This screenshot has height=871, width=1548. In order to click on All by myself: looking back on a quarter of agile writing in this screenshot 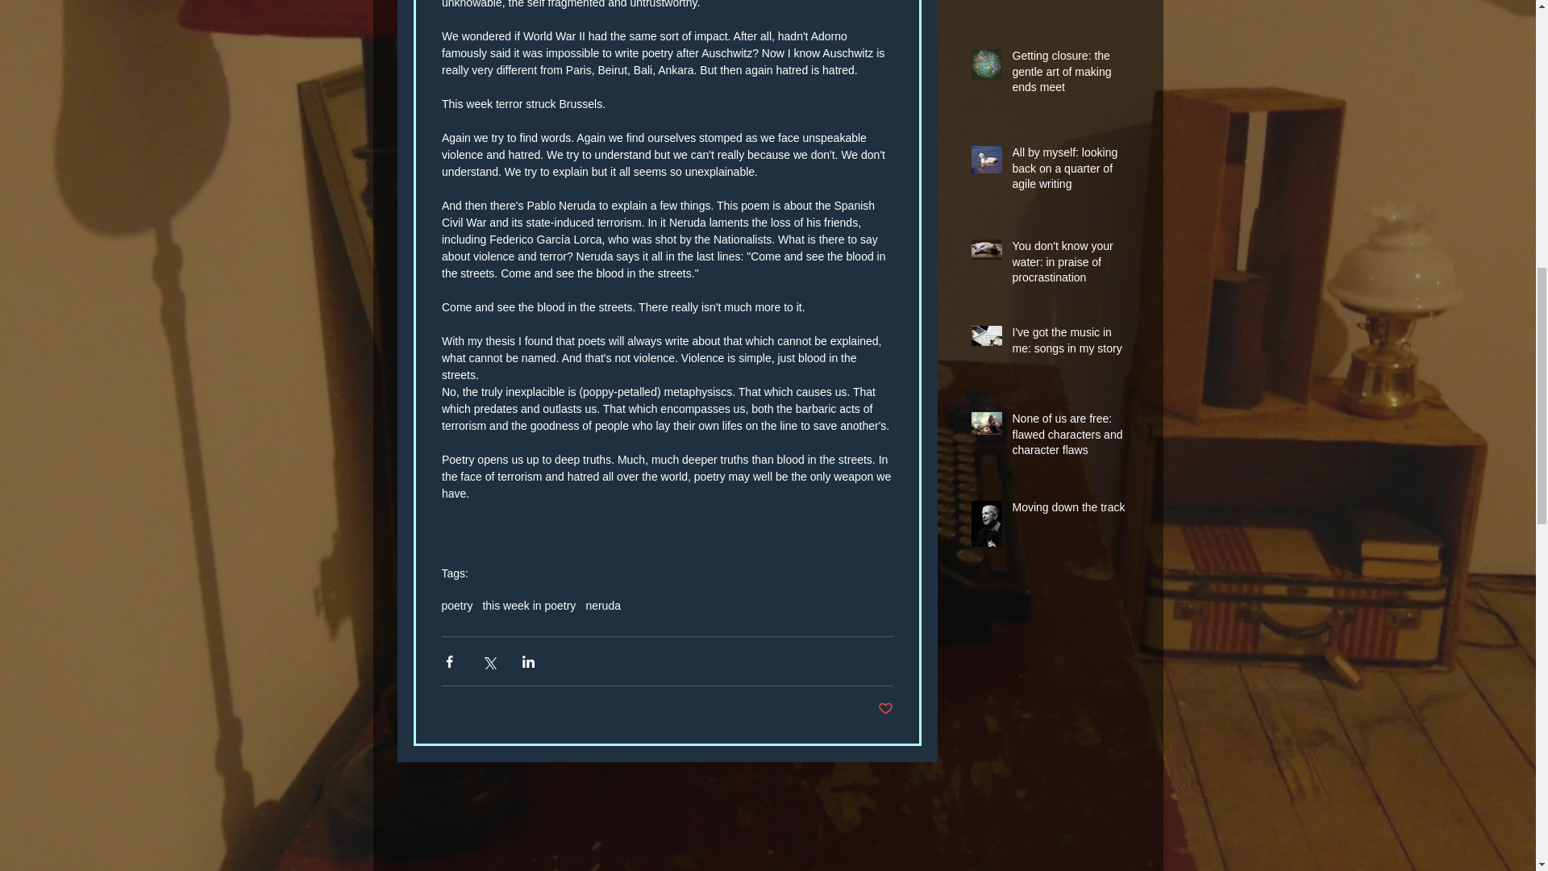, I will do `click(1070, 4)`.